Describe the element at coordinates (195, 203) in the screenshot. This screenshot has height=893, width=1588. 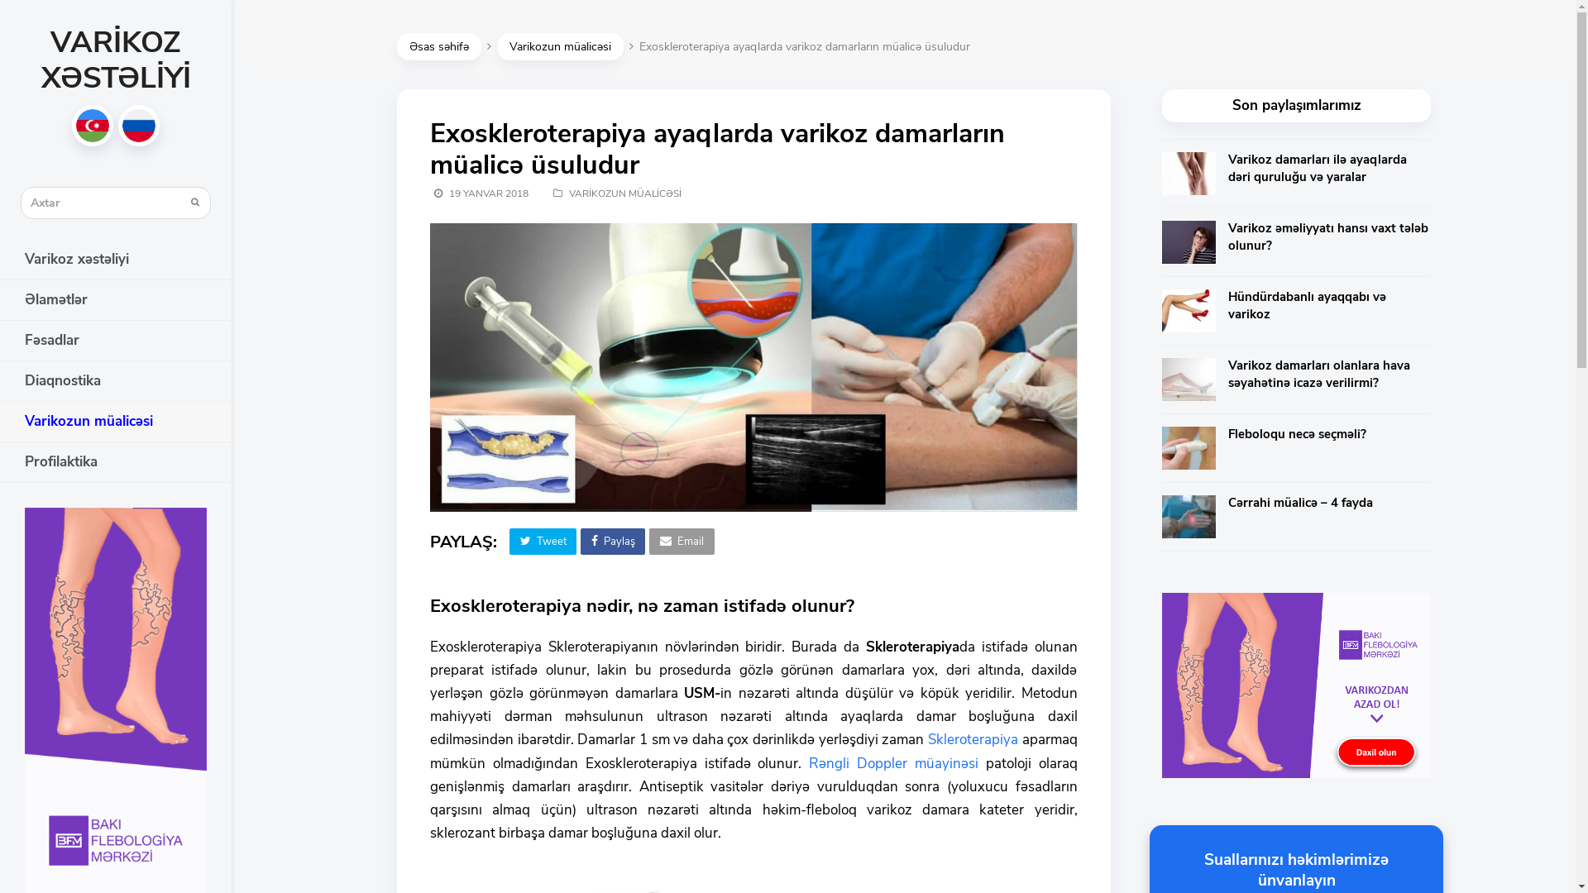
I see `Submit` at that location.